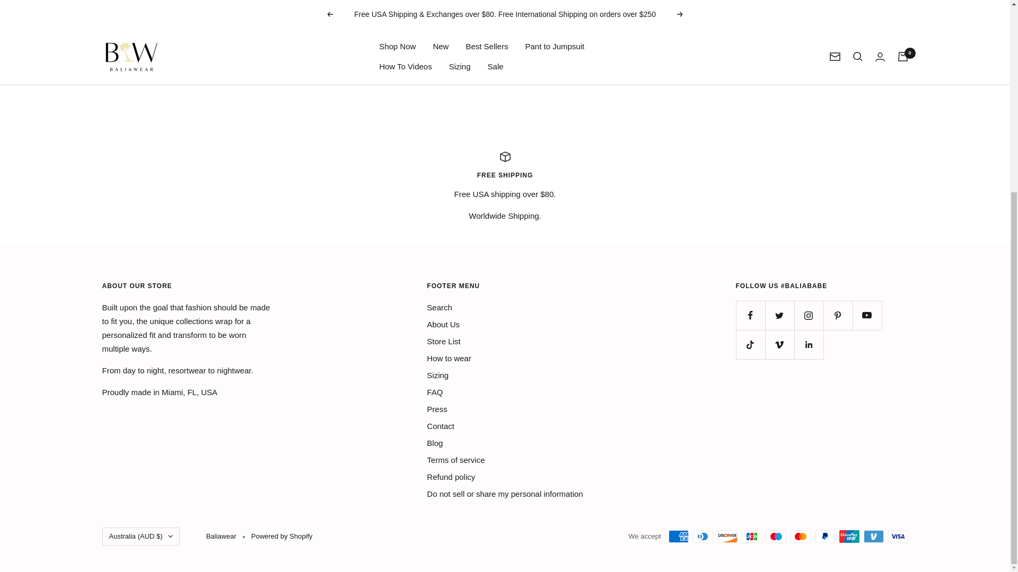  Describe the element at coordinates (455, 460) in the screenshot. I see `Terms of service` at that location.